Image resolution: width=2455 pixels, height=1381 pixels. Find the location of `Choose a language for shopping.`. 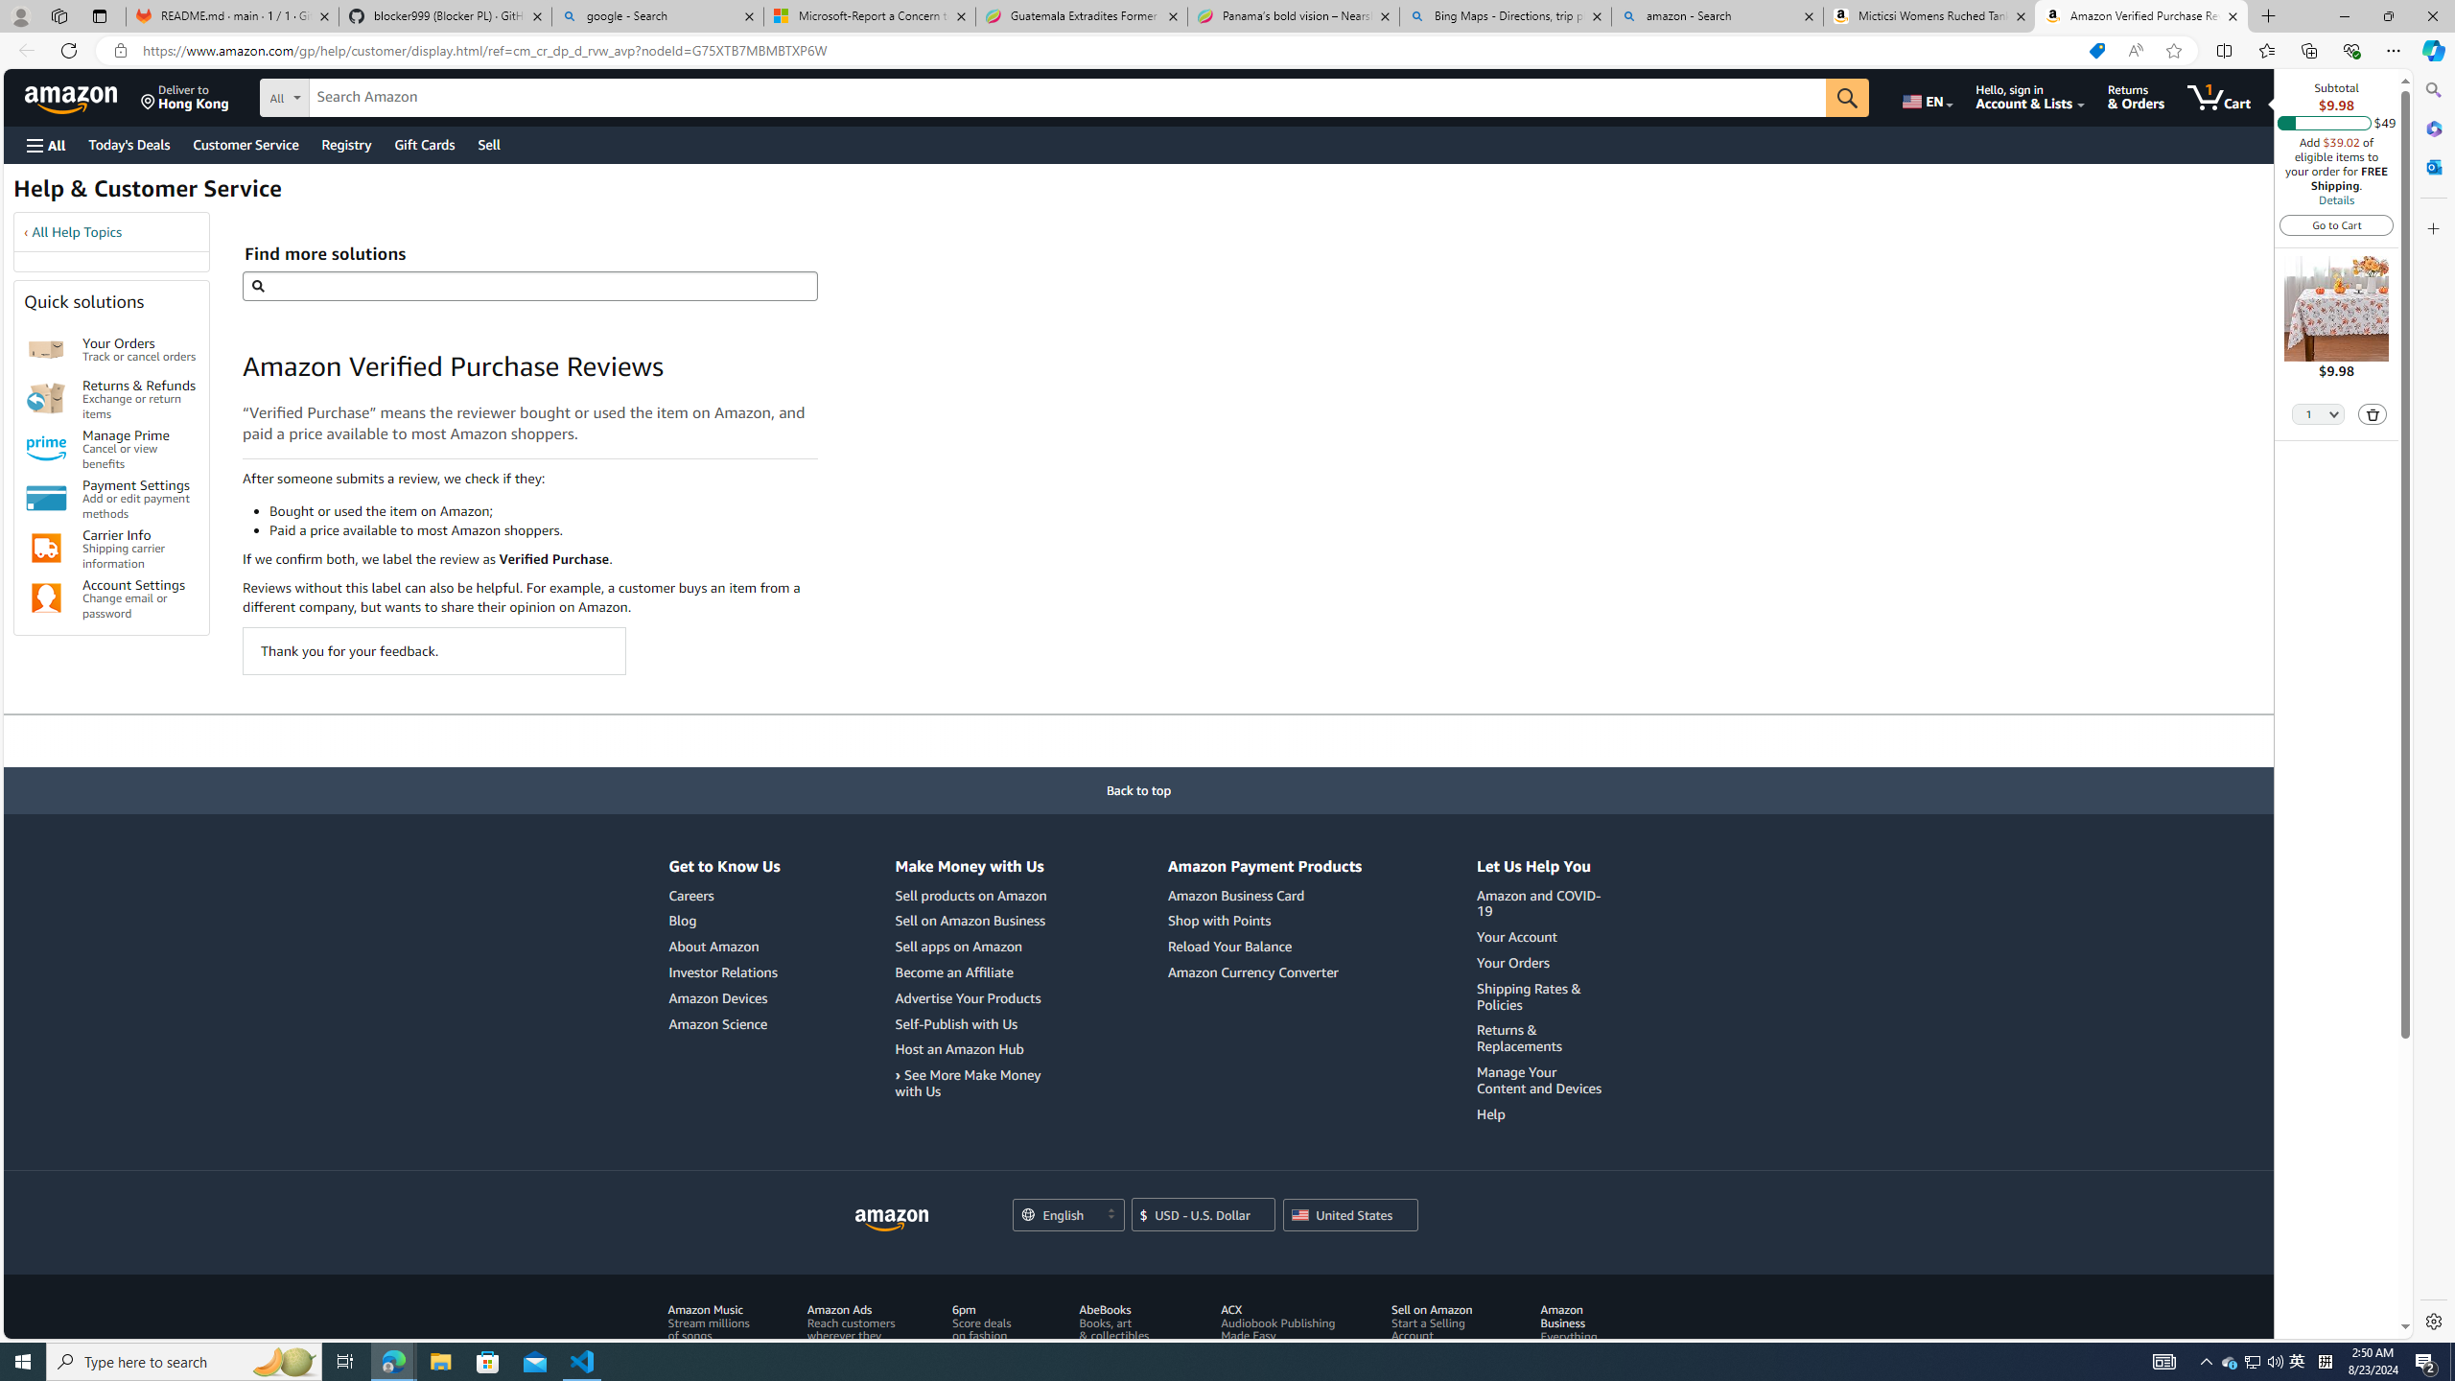

Choose a language for shopping. is located at coordinates (1067, 1214).